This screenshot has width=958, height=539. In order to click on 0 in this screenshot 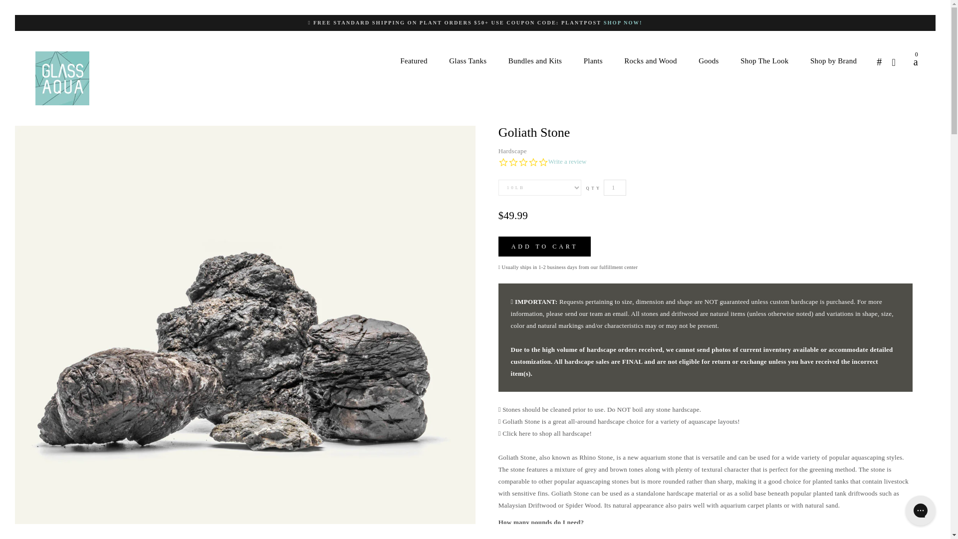, I will do `click(911, 62)`.